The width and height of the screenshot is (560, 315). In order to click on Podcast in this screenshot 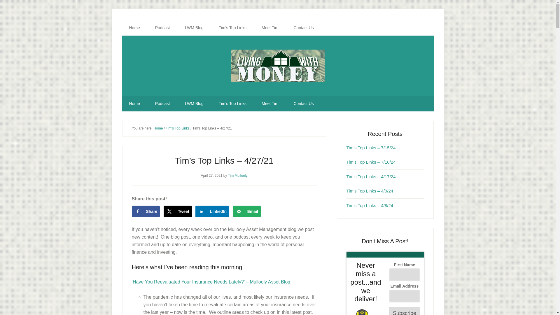, I will do `click(162, 28)`.